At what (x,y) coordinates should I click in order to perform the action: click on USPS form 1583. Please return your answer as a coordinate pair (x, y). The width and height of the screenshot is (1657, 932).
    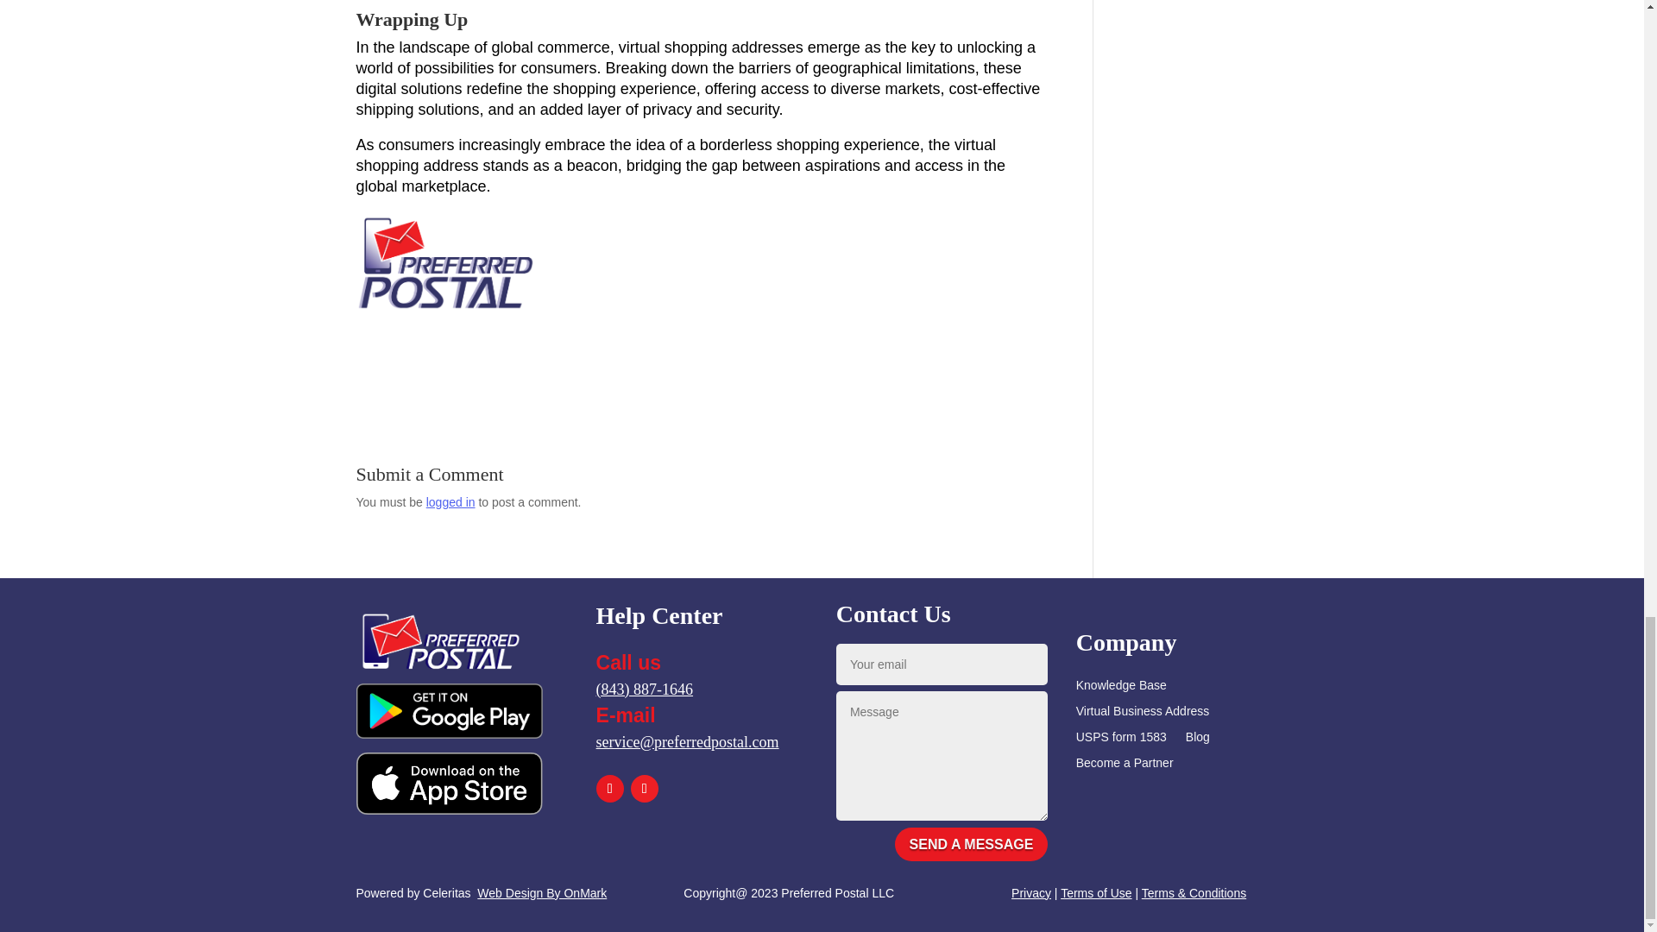
    Looking at the image, I should click on (1120, 740).